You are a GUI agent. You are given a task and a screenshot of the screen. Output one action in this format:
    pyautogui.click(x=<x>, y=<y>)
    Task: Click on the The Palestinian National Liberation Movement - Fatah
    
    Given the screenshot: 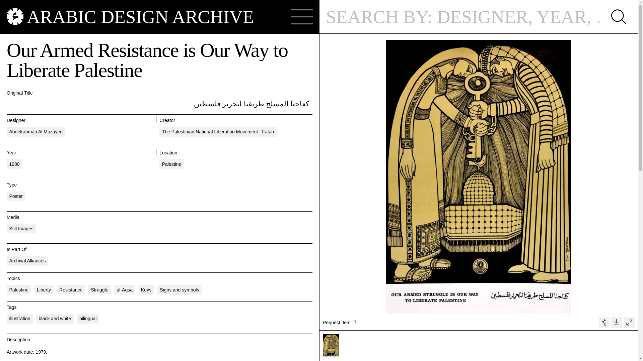 What is the action you would take?
    pyautogui.click(x=218, y=132)
    